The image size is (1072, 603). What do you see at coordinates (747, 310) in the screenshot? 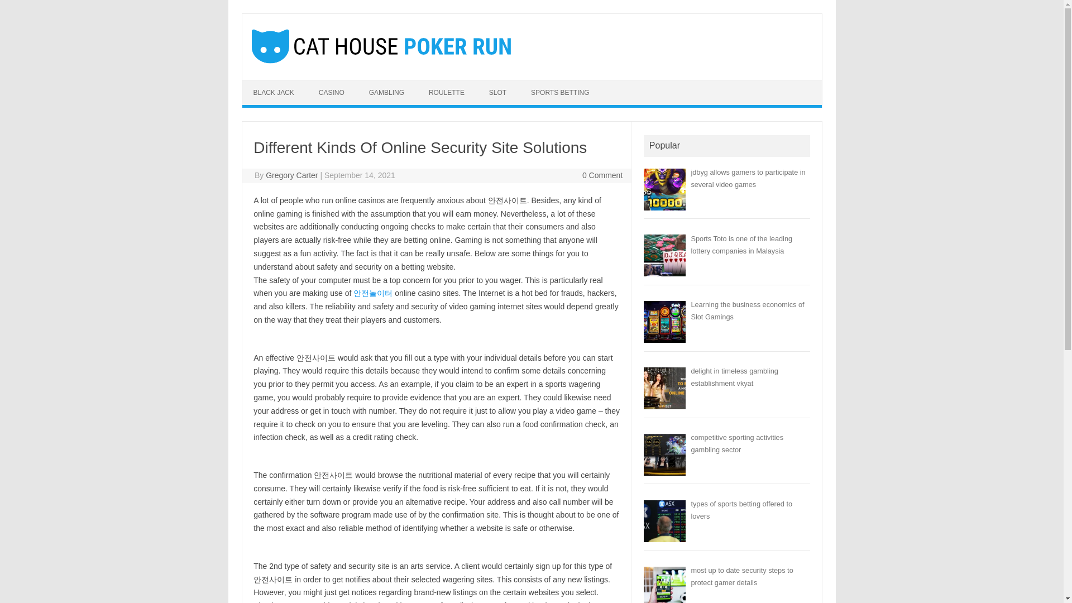
I see `Learning the business economics of Slot Gamings` at bounding box center [747, 310].